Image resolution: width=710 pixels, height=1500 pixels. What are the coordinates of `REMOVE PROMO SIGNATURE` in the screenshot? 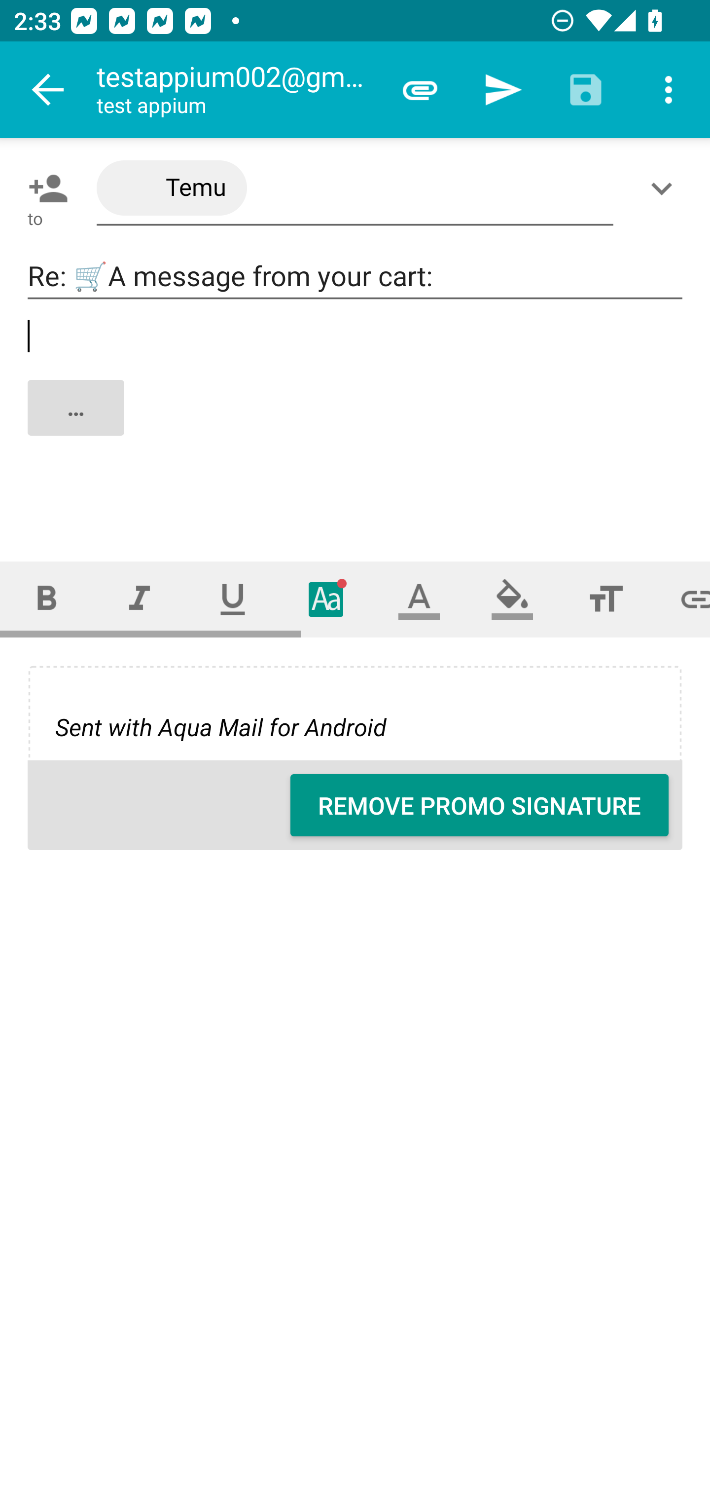 It's located at (479, 805).